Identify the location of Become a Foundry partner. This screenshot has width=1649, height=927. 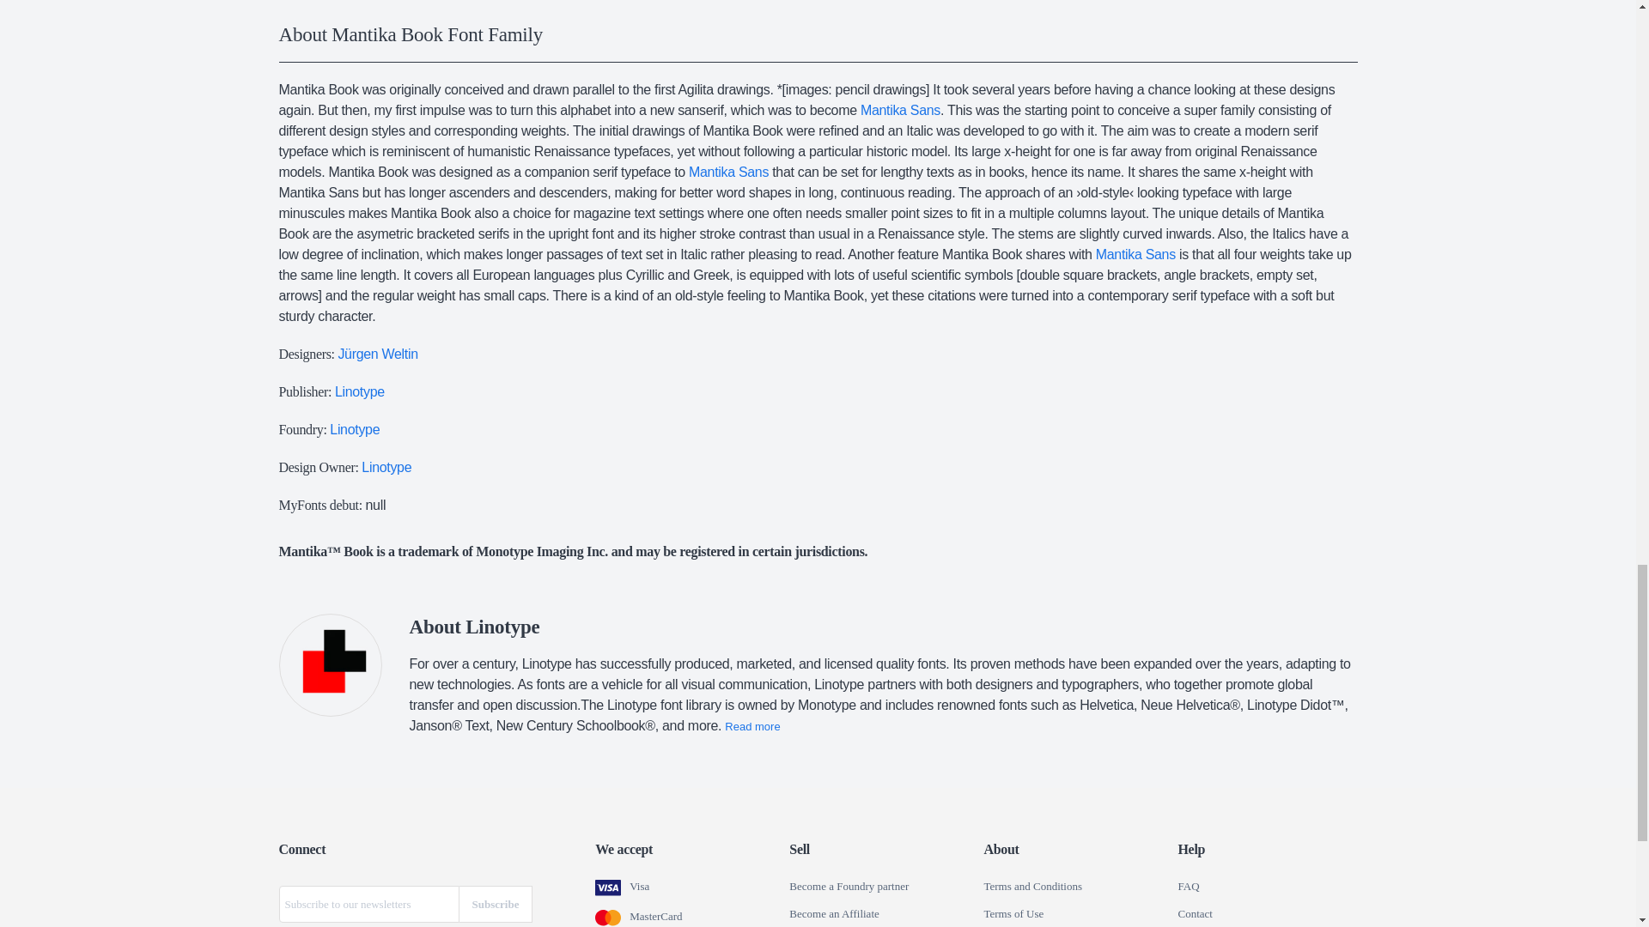
(849, 886).